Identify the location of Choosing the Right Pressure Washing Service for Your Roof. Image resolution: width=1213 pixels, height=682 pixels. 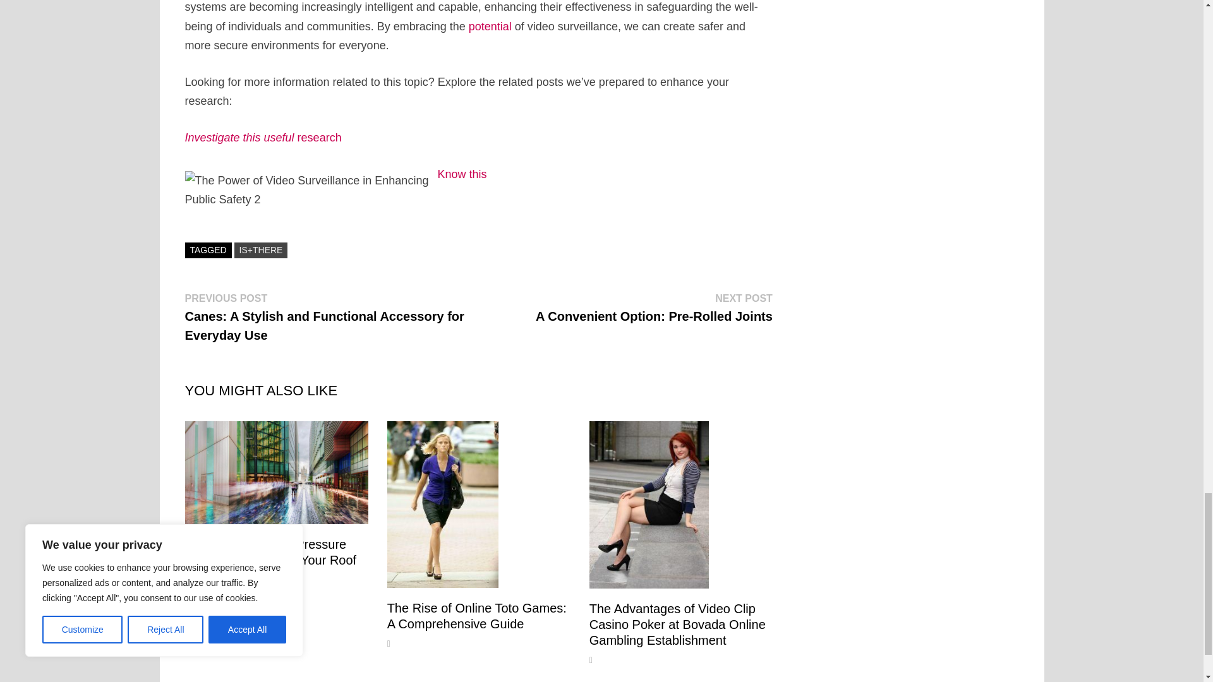
(270, 552).